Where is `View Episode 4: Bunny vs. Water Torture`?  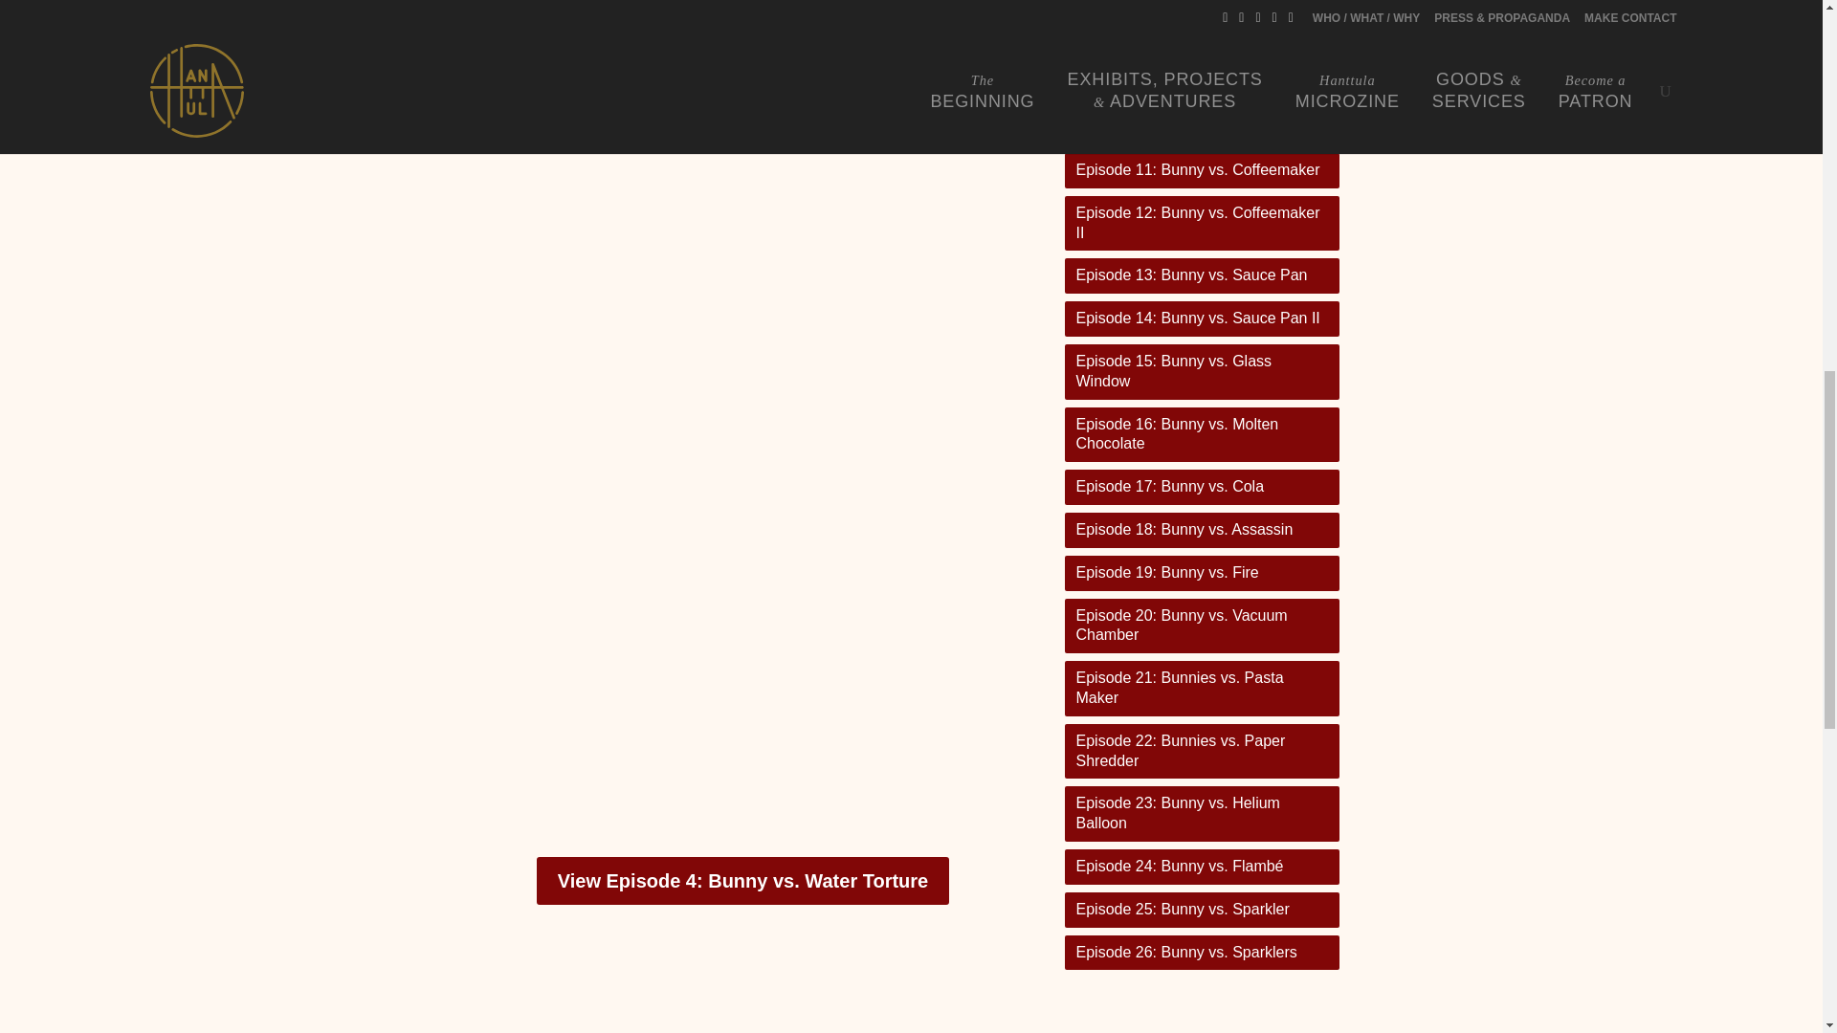 View Episode 4: Bunny vs. Water Torture is located at coordinates (742, 881).